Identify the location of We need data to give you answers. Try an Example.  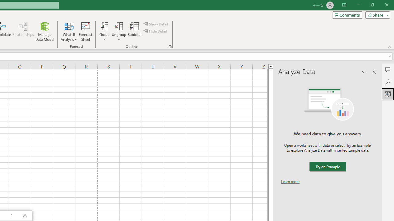
(328, 167).